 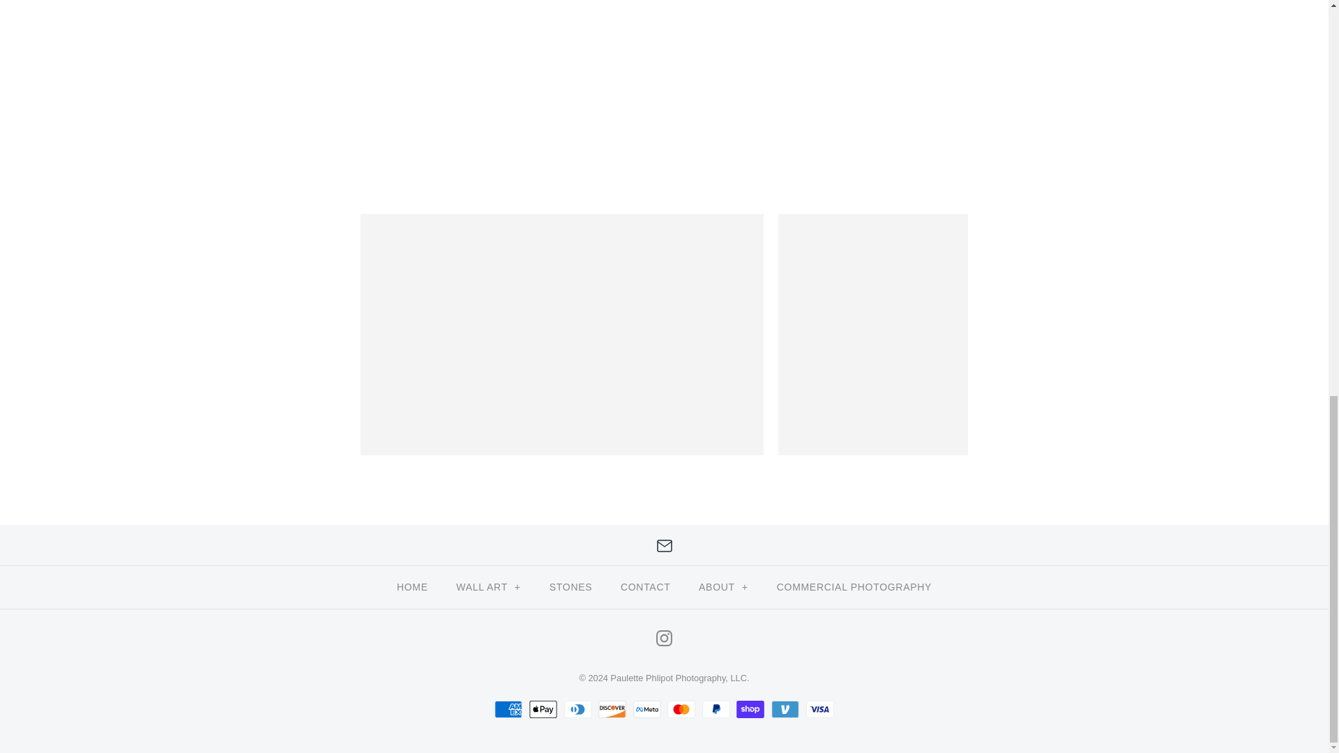 What do you see at coordinates (543, 710) in the screenshot?
I see `Apple Pay` at bounding box center [543, 710].